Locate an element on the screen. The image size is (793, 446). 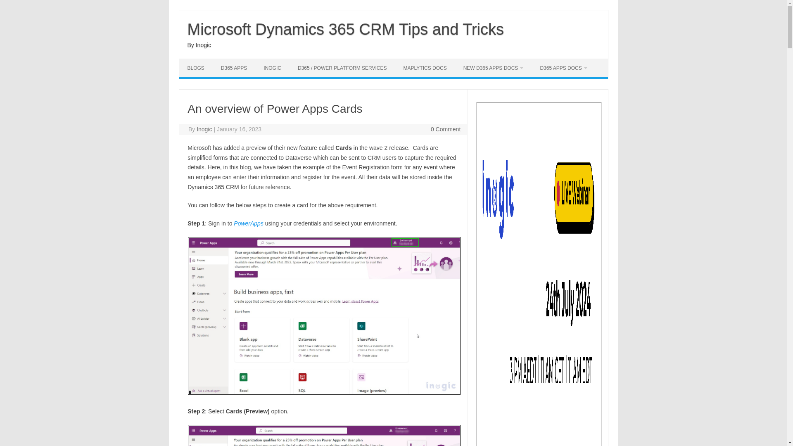
BLOGS is located at coordinates (196, 68).